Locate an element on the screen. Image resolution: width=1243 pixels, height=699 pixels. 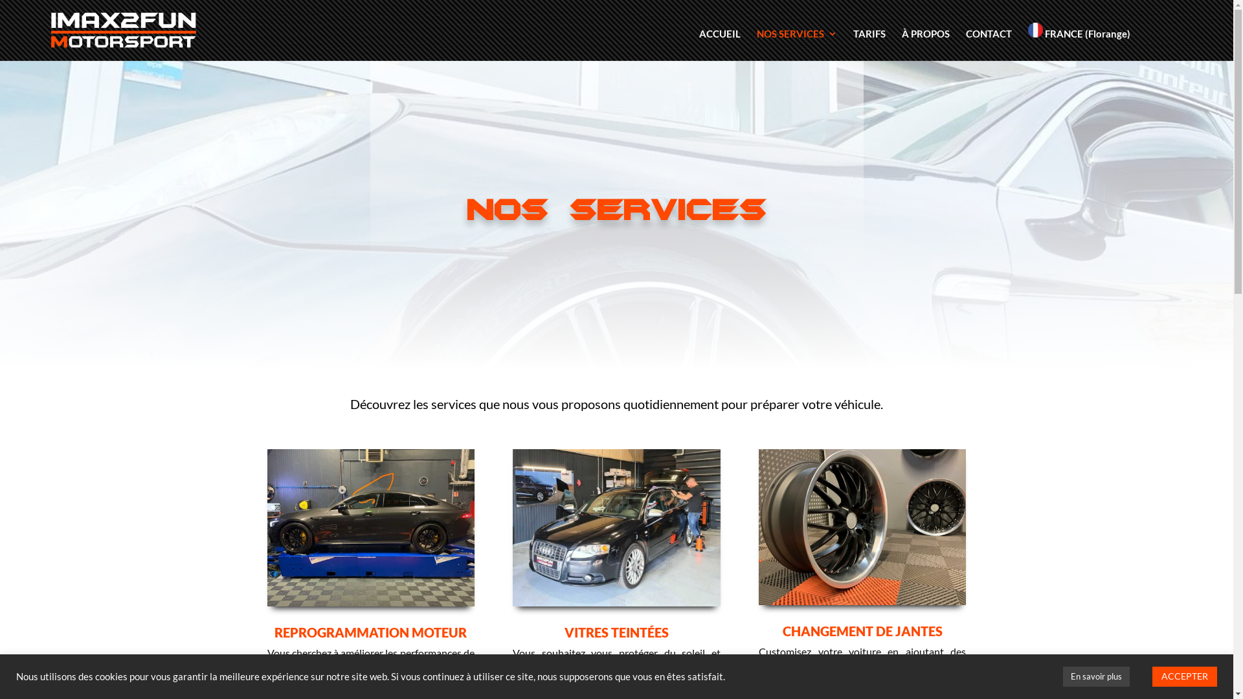
ACCEPTER is located at coordinates (1185, 677).